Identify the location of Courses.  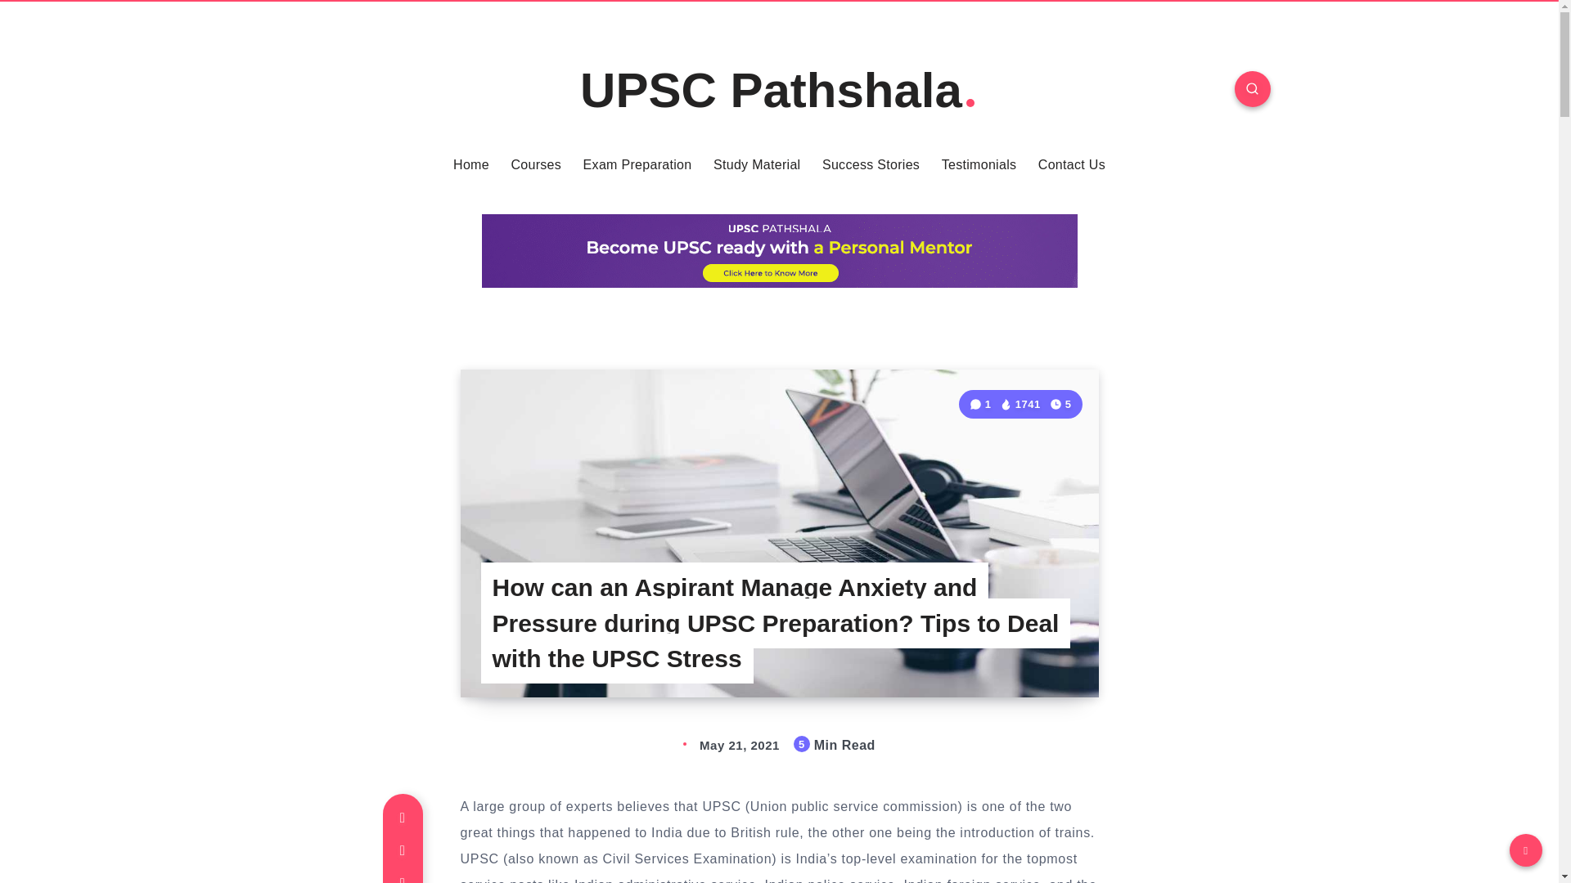
(535, 165).